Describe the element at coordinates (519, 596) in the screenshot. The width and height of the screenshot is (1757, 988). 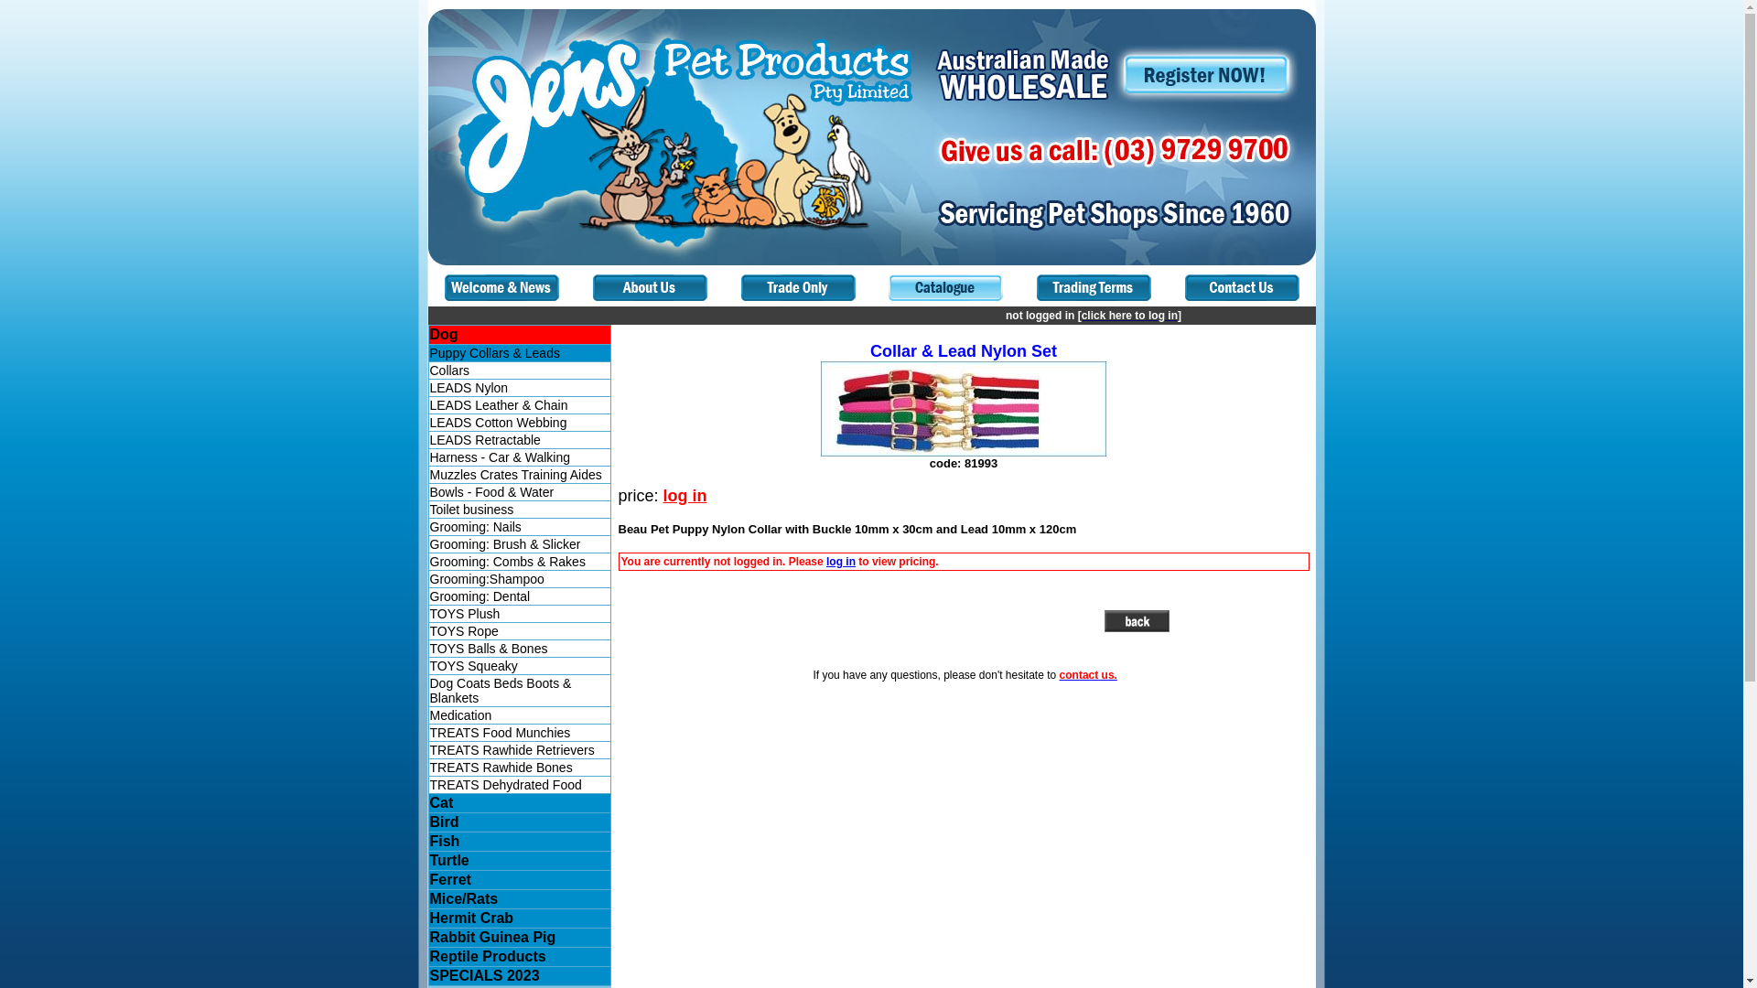
I see `Grooming: Dental` at that location.